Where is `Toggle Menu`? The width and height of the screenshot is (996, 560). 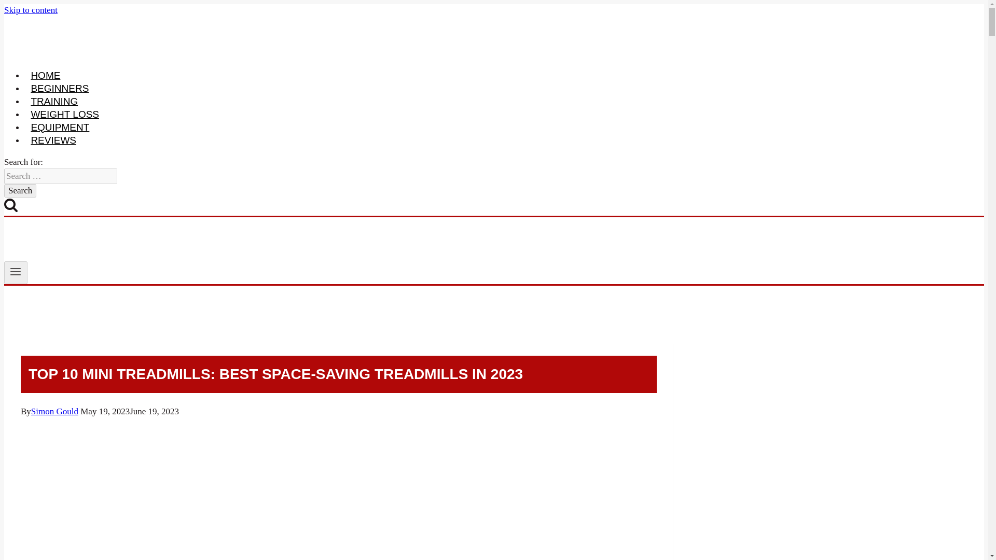 Toggle Menu is located at coordinates (16, 273).